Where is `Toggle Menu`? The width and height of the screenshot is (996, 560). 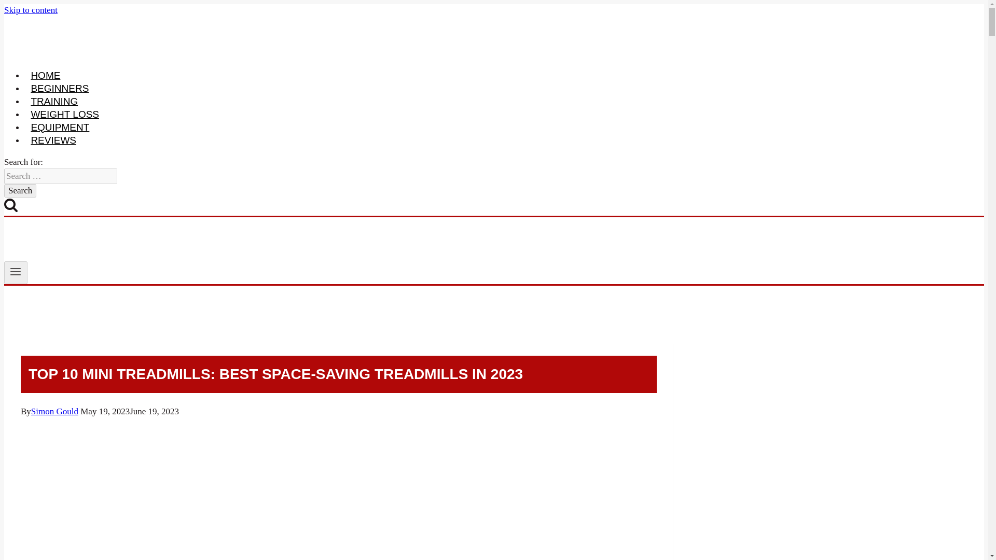 Toggle Menu is located at coordinates (16, 273).